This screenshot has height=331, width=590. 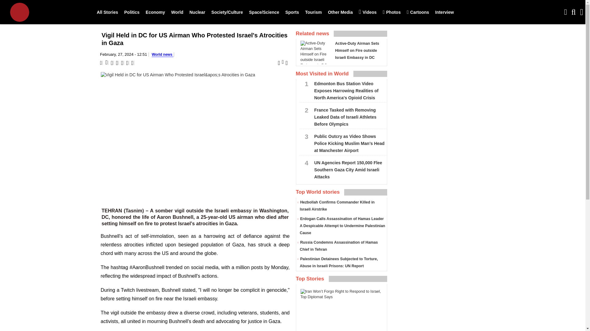 I want to click on Tourism, so click(x=313, y=12).